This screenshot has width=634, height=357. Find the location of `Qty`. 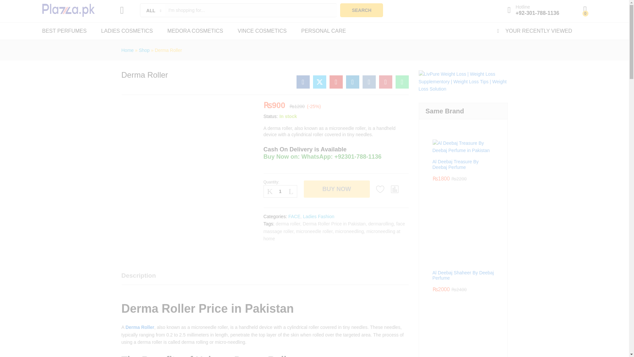

Qty is located at coordinates (280, 191).